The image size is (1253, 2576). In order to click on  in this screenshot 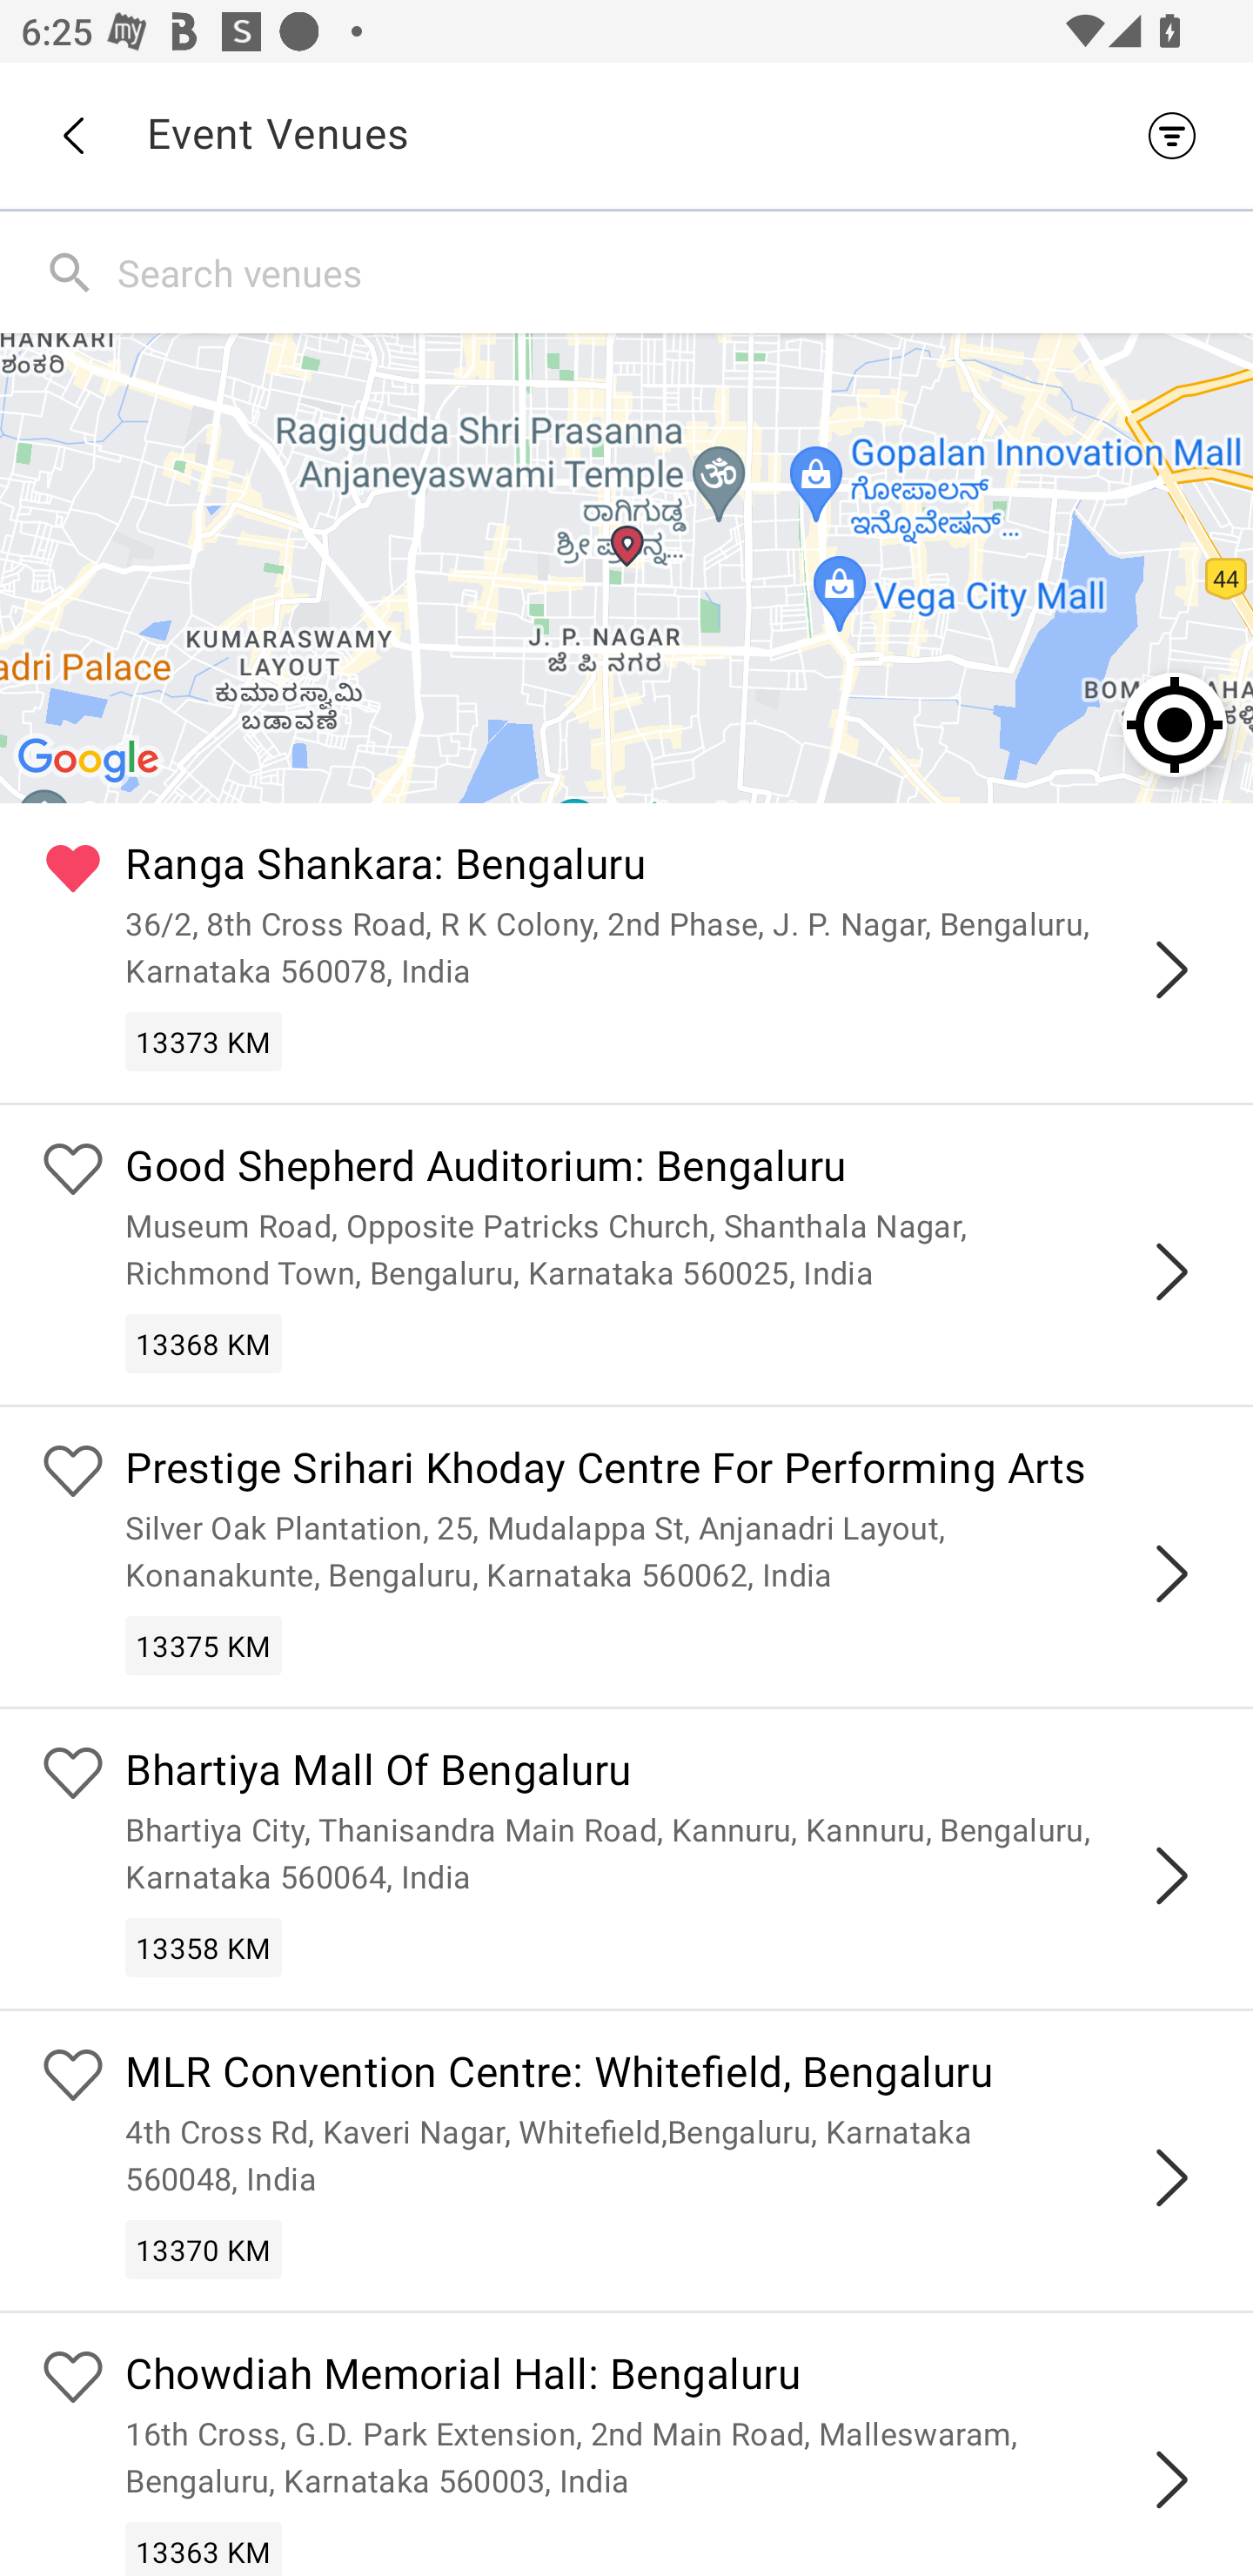, I will do `click(1171, 1573)`.